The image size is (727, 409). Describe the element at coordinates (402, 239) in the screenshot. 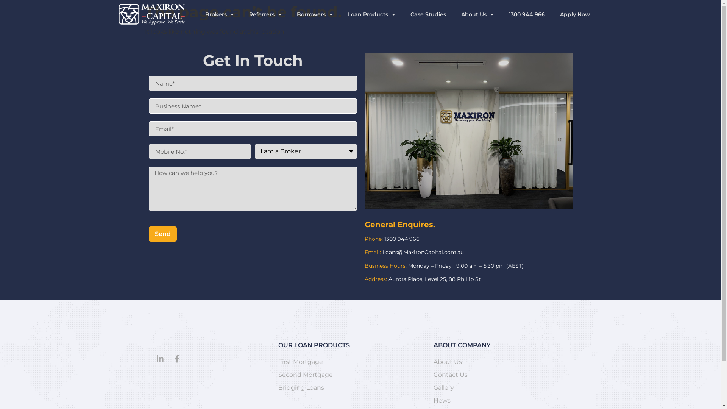

I see `1300 944 966 ` at that location.